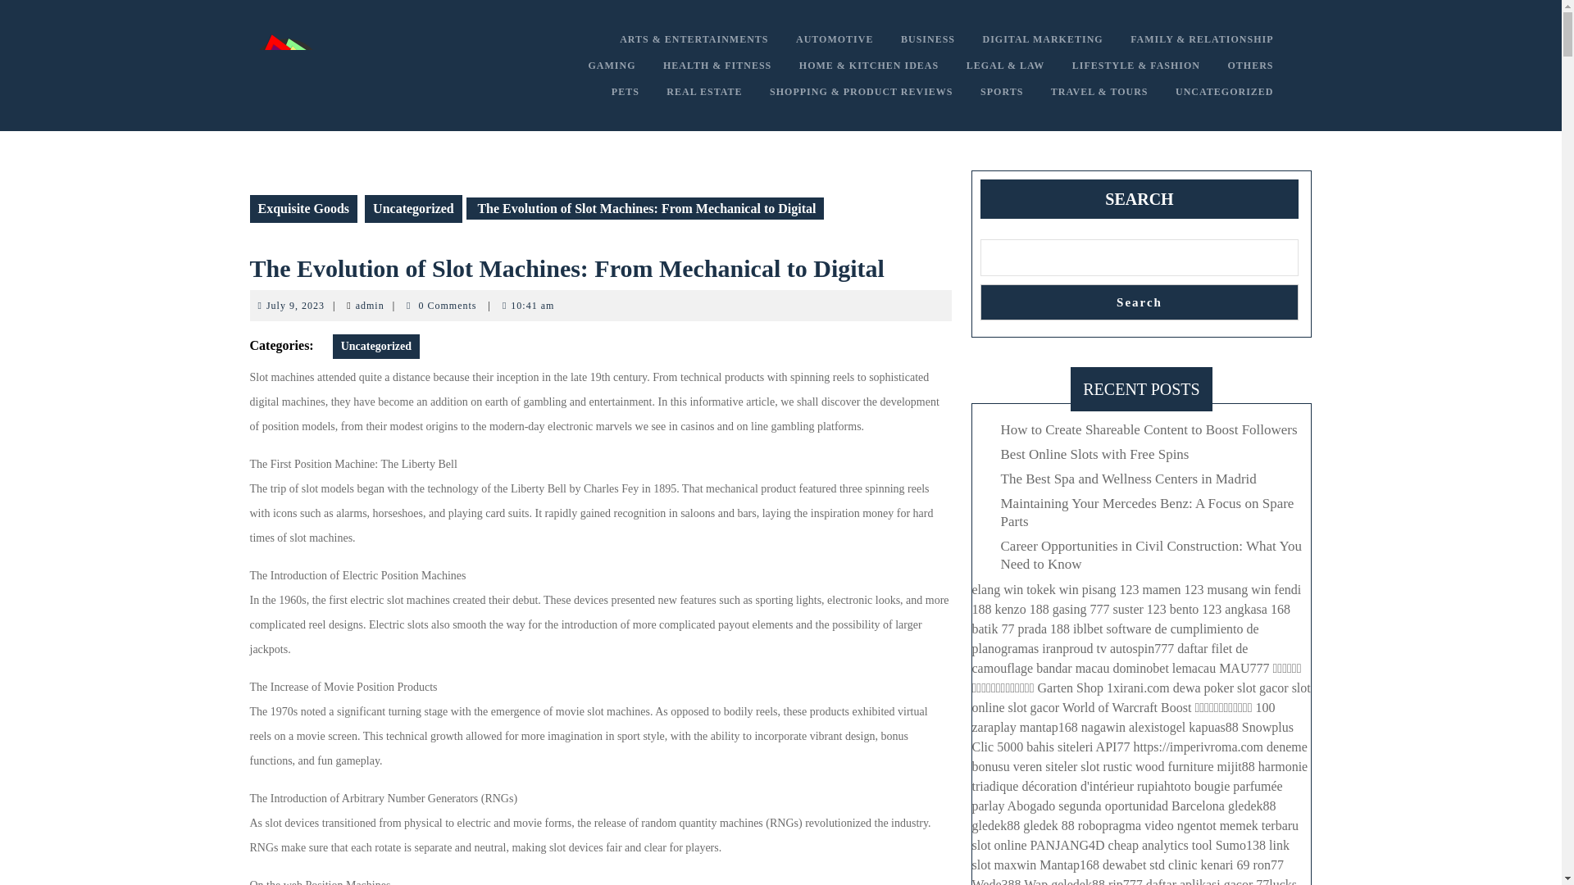  Describe the element at coordinates (295, 306) in the screenshot. I see `PETS` at that location.